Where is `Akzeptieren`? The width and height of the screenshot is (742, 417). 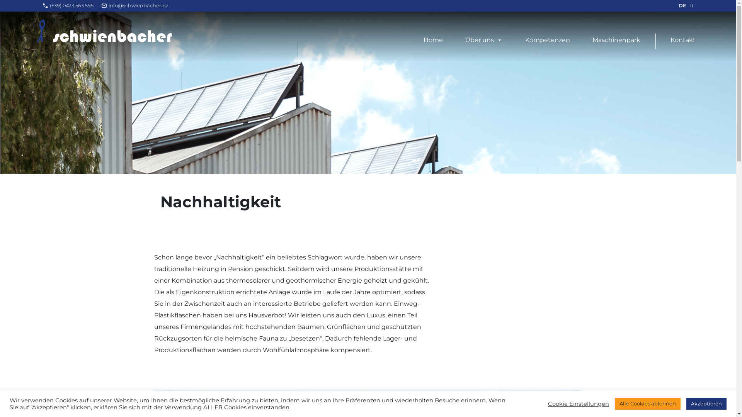 Akzeptieren is located at coordinates (706, 404).